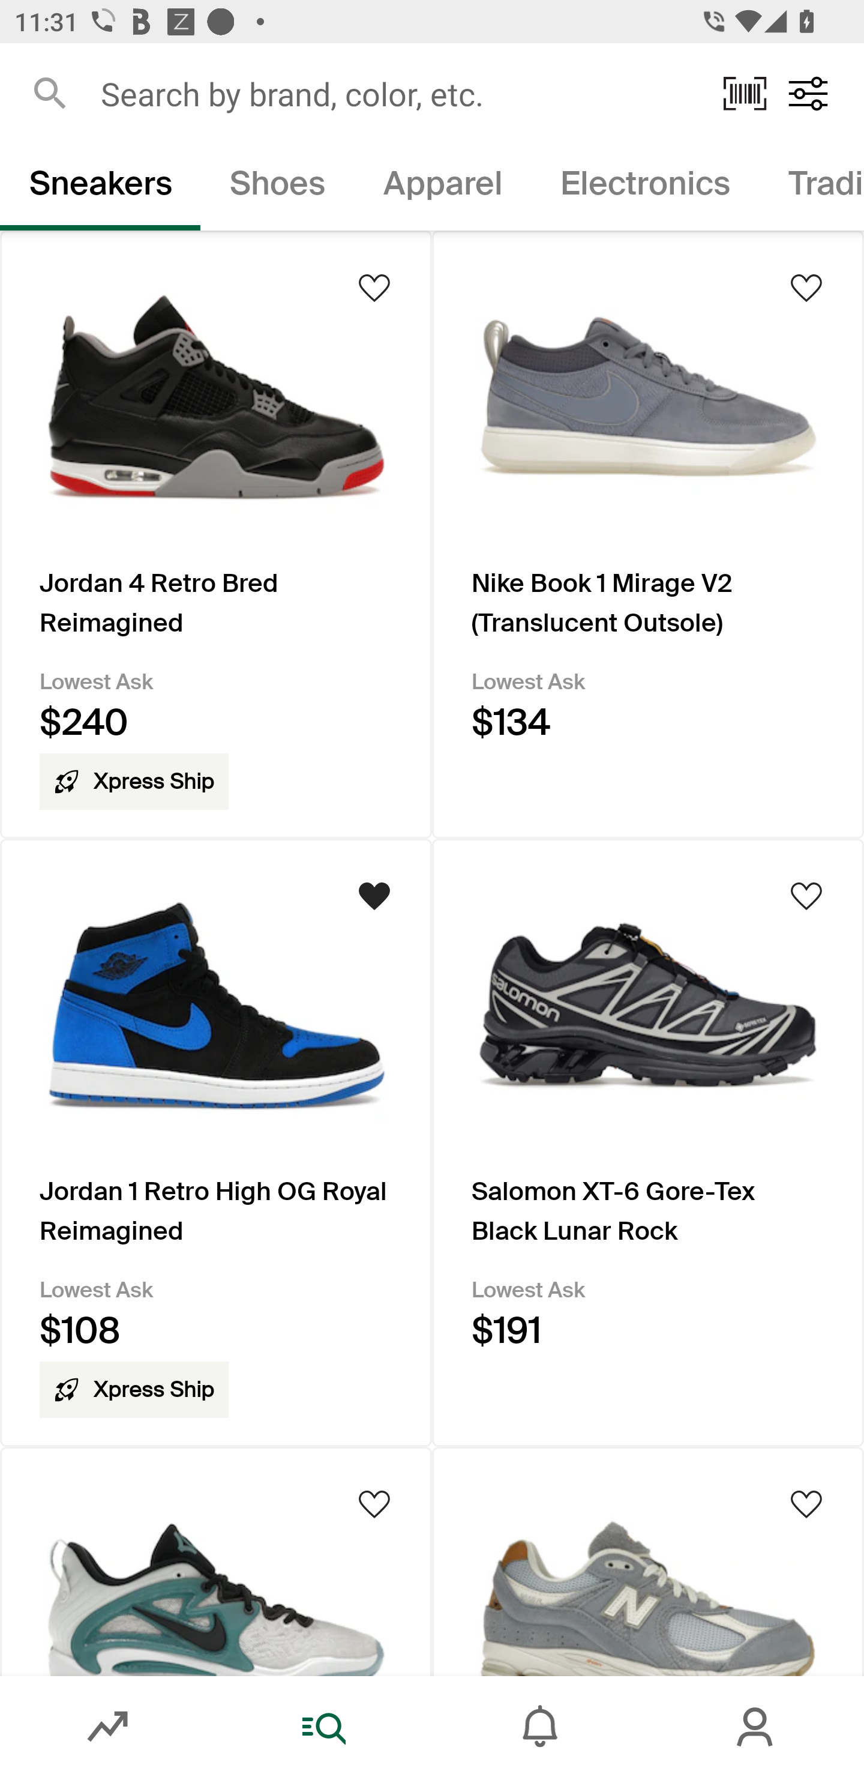 The height and width of the screenshot is (1777, 864). Describe the element at coordinates (397, 93) in the screenshot. I see `Search by brand, color, etc.` at that location.